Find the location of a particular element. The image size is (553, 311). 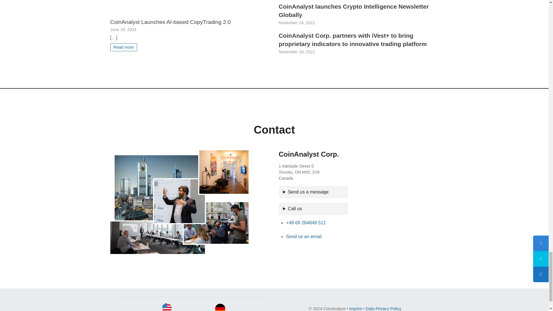

CoinAnalyst Launches AI-based CopyTrading 2.0 is located at coordinates (170, 22).